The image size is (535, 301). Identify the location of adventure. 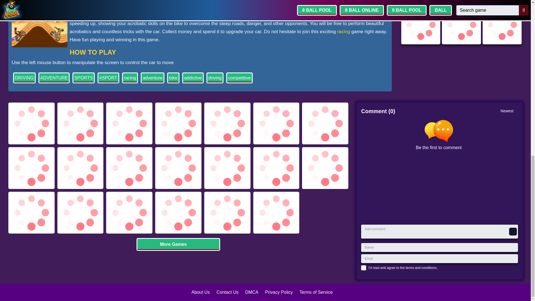
(152, 78).